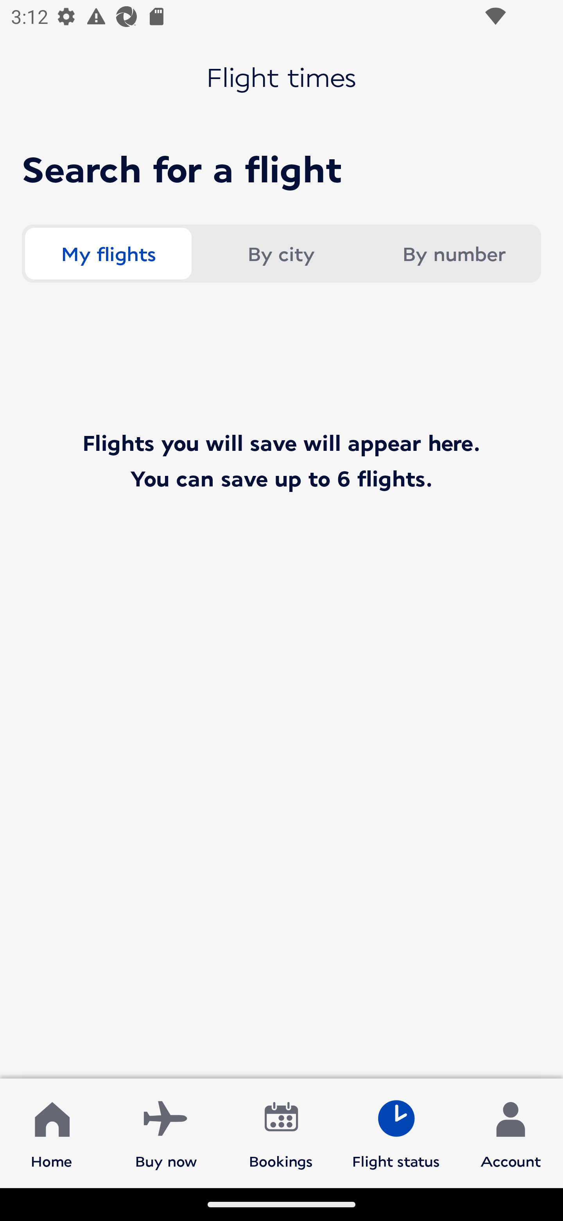 This screenshot has height=1221, width=563. What do you see at coordinates (52, 1133) in the screenshot?
I see `Home` at bounding box center [52, 1133].